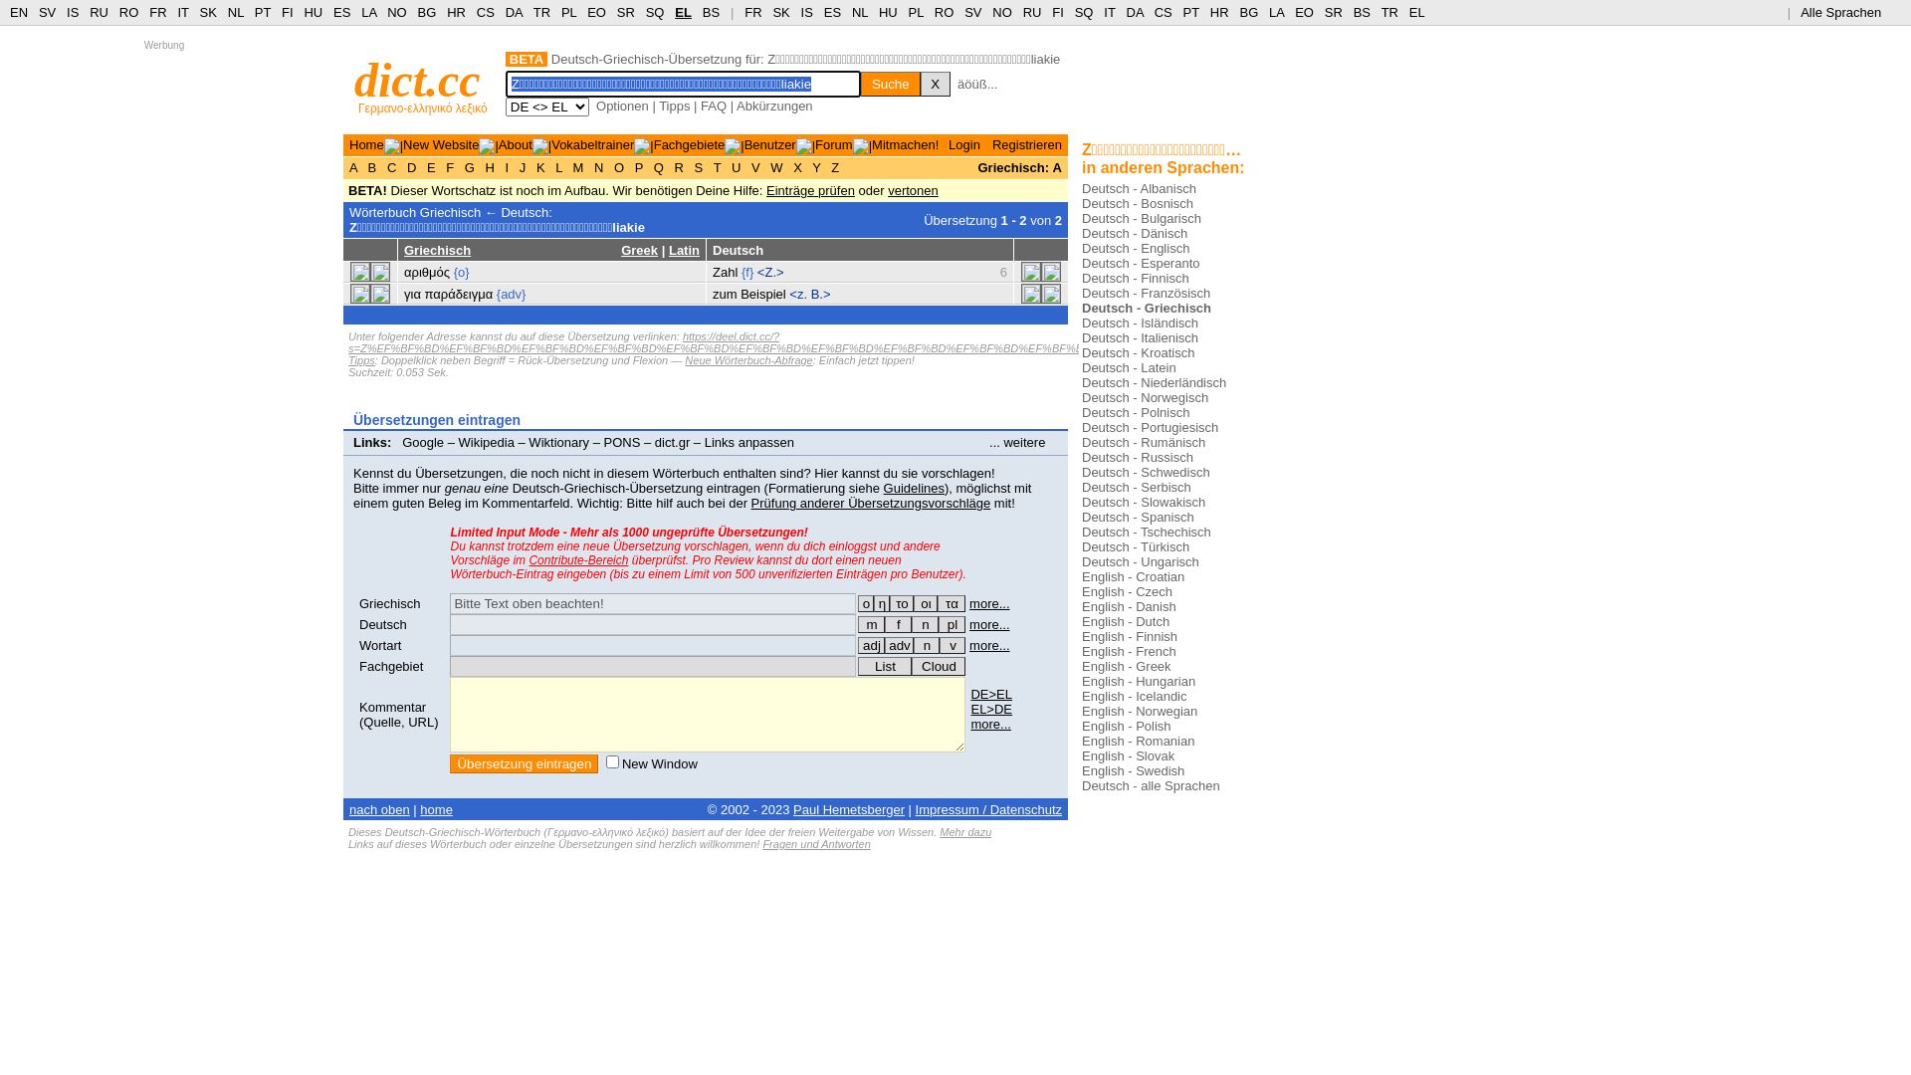 The height and width of the screenshot is (1075, 1911). What do you see at coordinates (541, 12) in the screenshot?
I see `TR` at bounding box center [541, 12].